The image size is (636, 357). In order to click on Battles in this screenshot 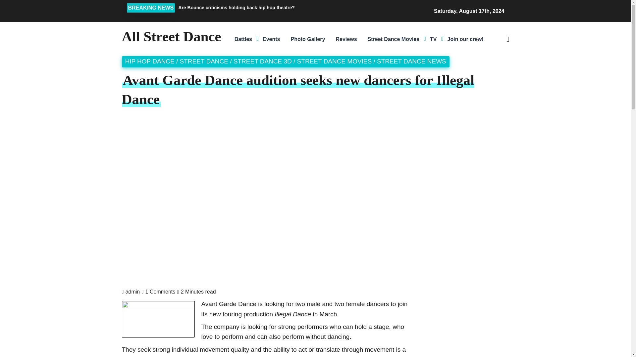, I will do `click(243, 39)`.